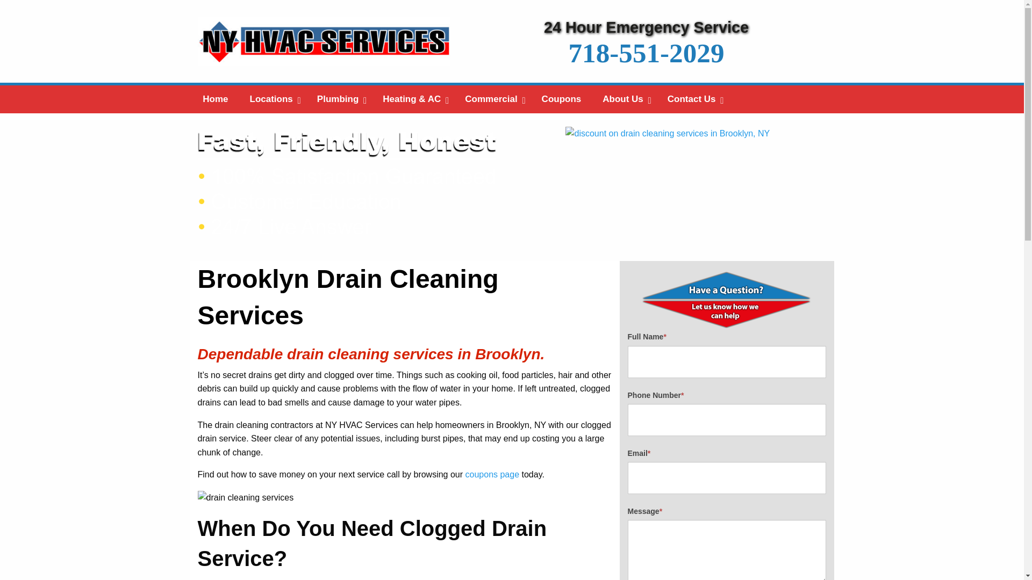 Image resolution: width=1032 pixels, height=580 pixels. What do you see at coordinates (492, 474) in the screenshot?
I see `coupons page` at bounding box center [492, 474].